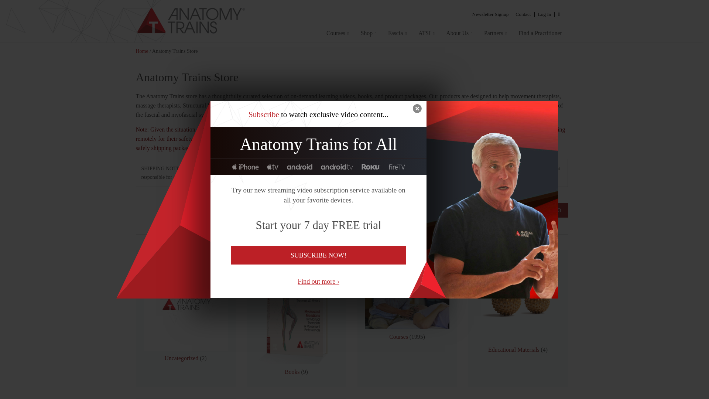  I want to click on Courses, so click(338, 33).